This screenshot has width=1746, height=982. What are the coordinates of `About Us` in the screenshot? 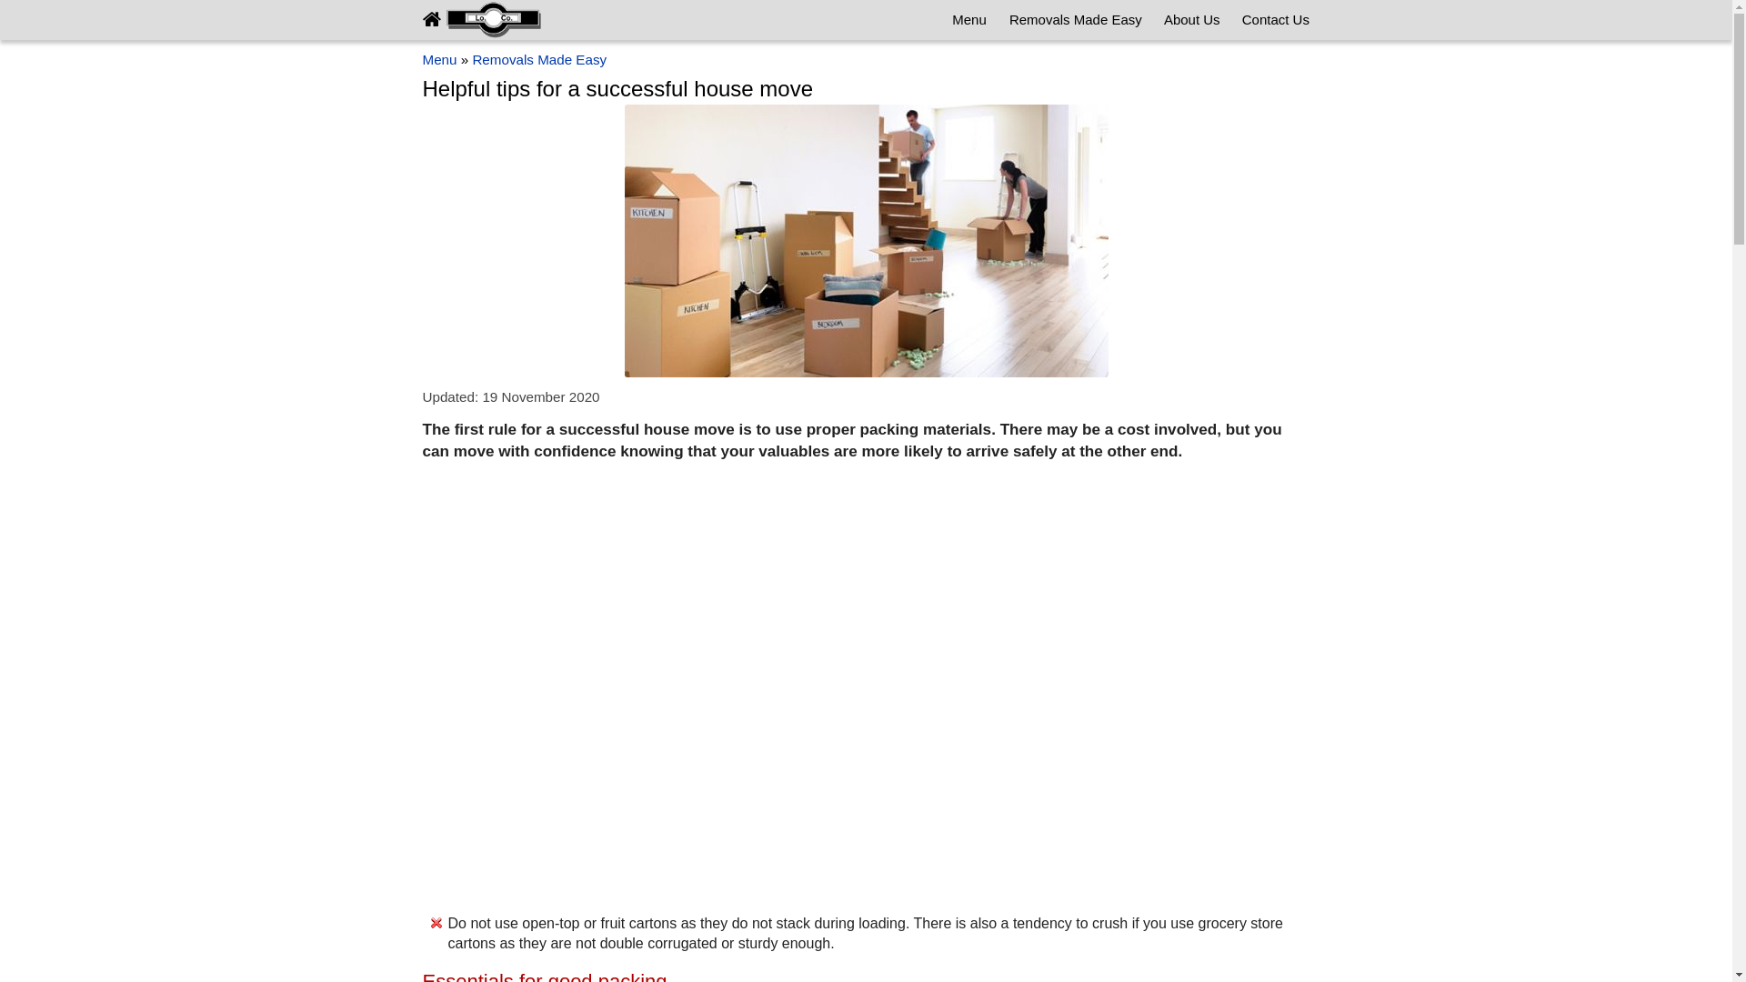 It's located at (1191, 20).